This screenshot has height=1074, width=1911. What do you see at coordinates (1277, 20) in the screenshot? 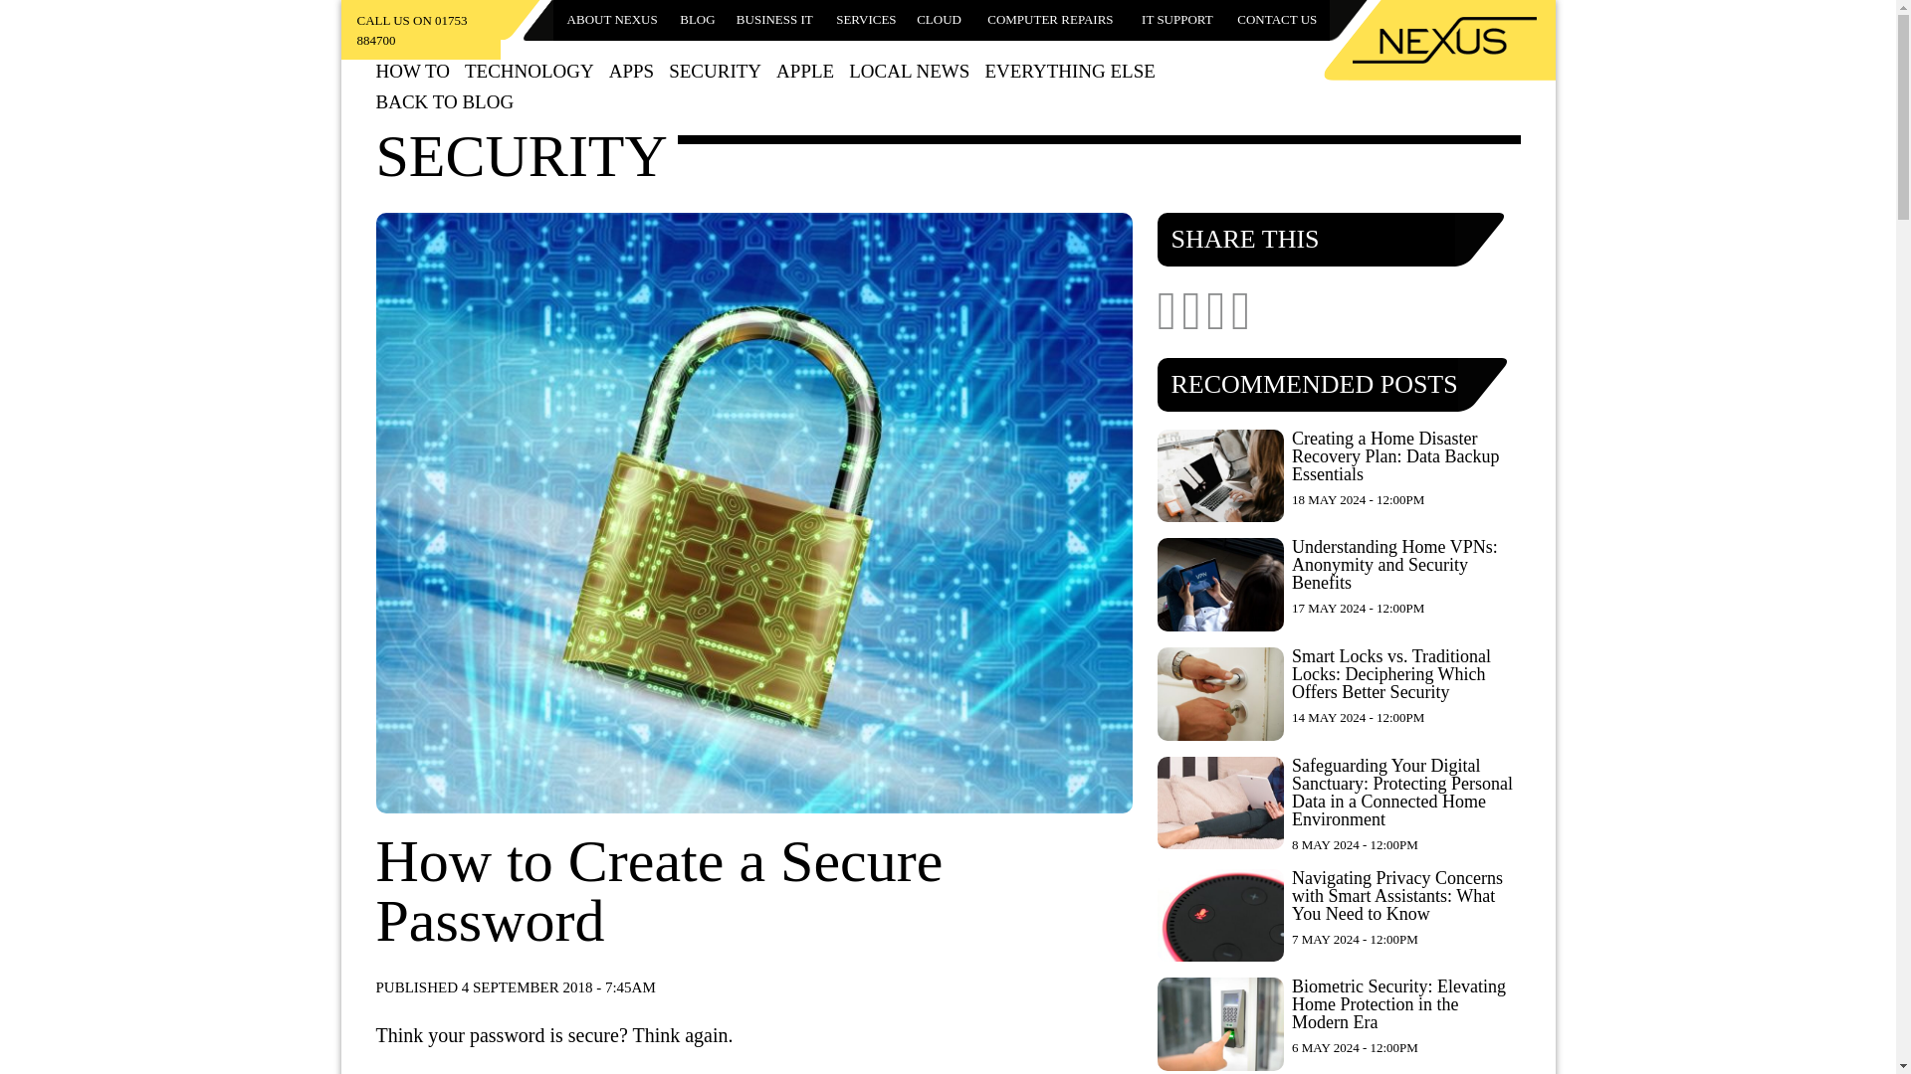
I see `CONTACT US` at bounding box center [1277, 20].